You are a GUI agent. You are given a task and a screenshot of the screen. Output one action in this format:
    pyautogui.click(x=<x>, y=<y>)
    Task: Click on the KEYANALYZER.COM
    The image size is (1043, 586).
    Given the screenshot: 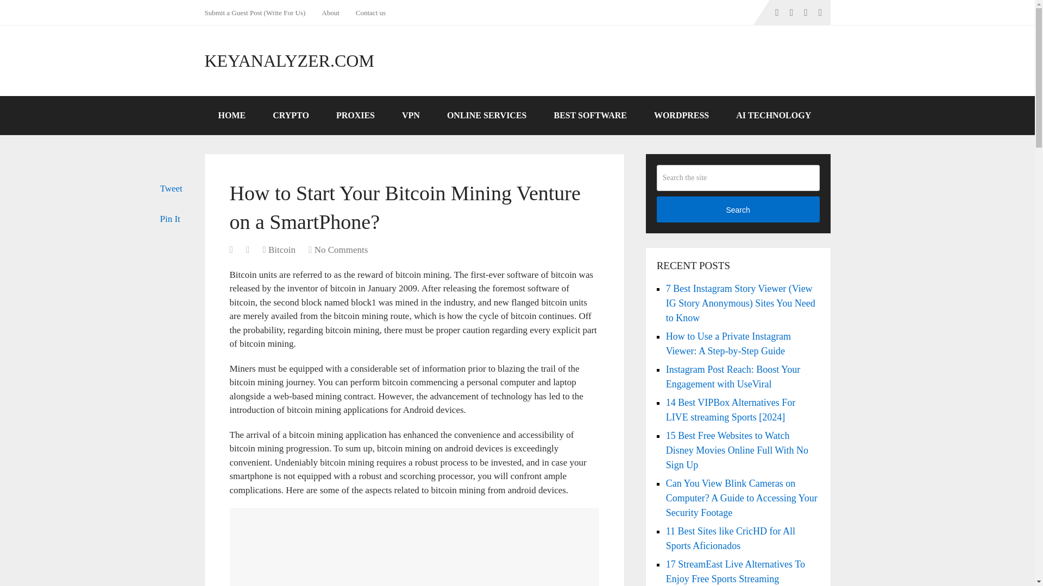 What is the action you would take?
    pyautogui.click(x=289, y=61)
    